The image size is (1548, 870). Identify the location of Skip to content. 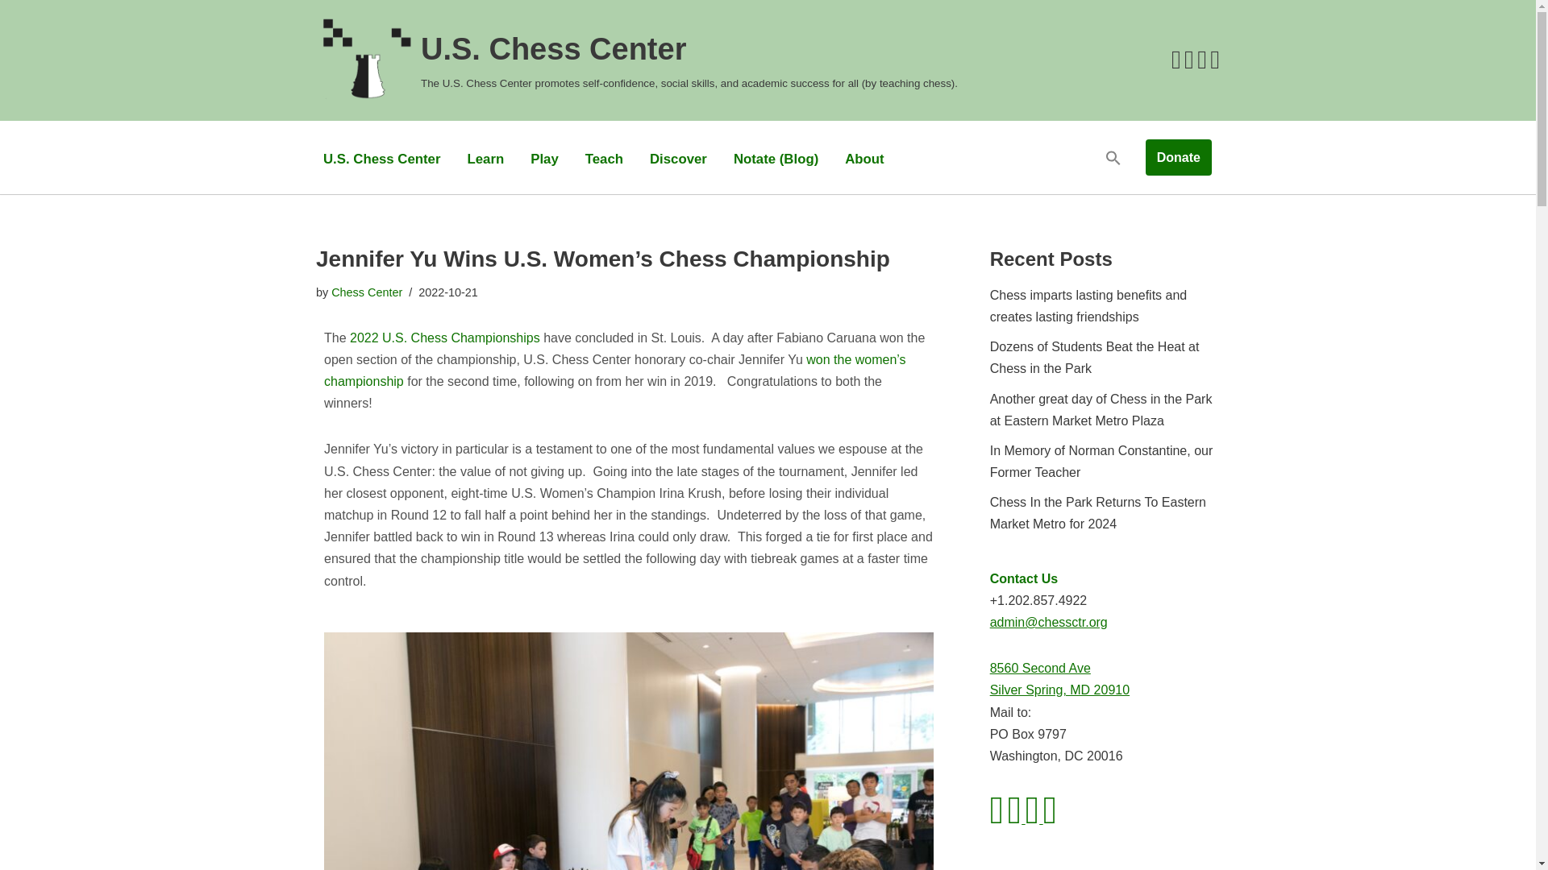
(12, 34).